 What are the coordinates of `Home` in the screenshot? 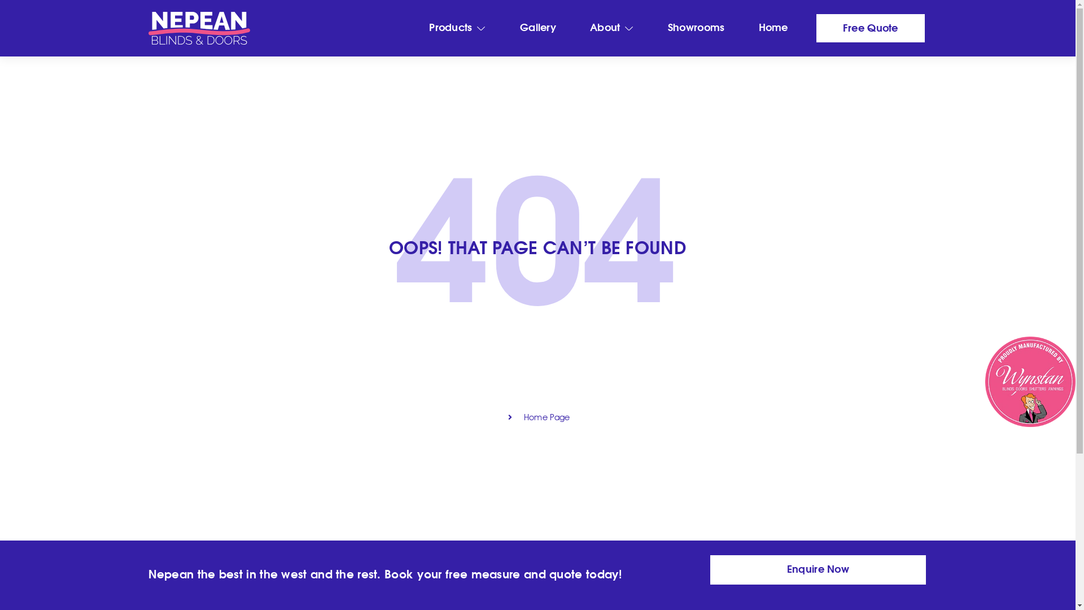 It's located at (773, 28).